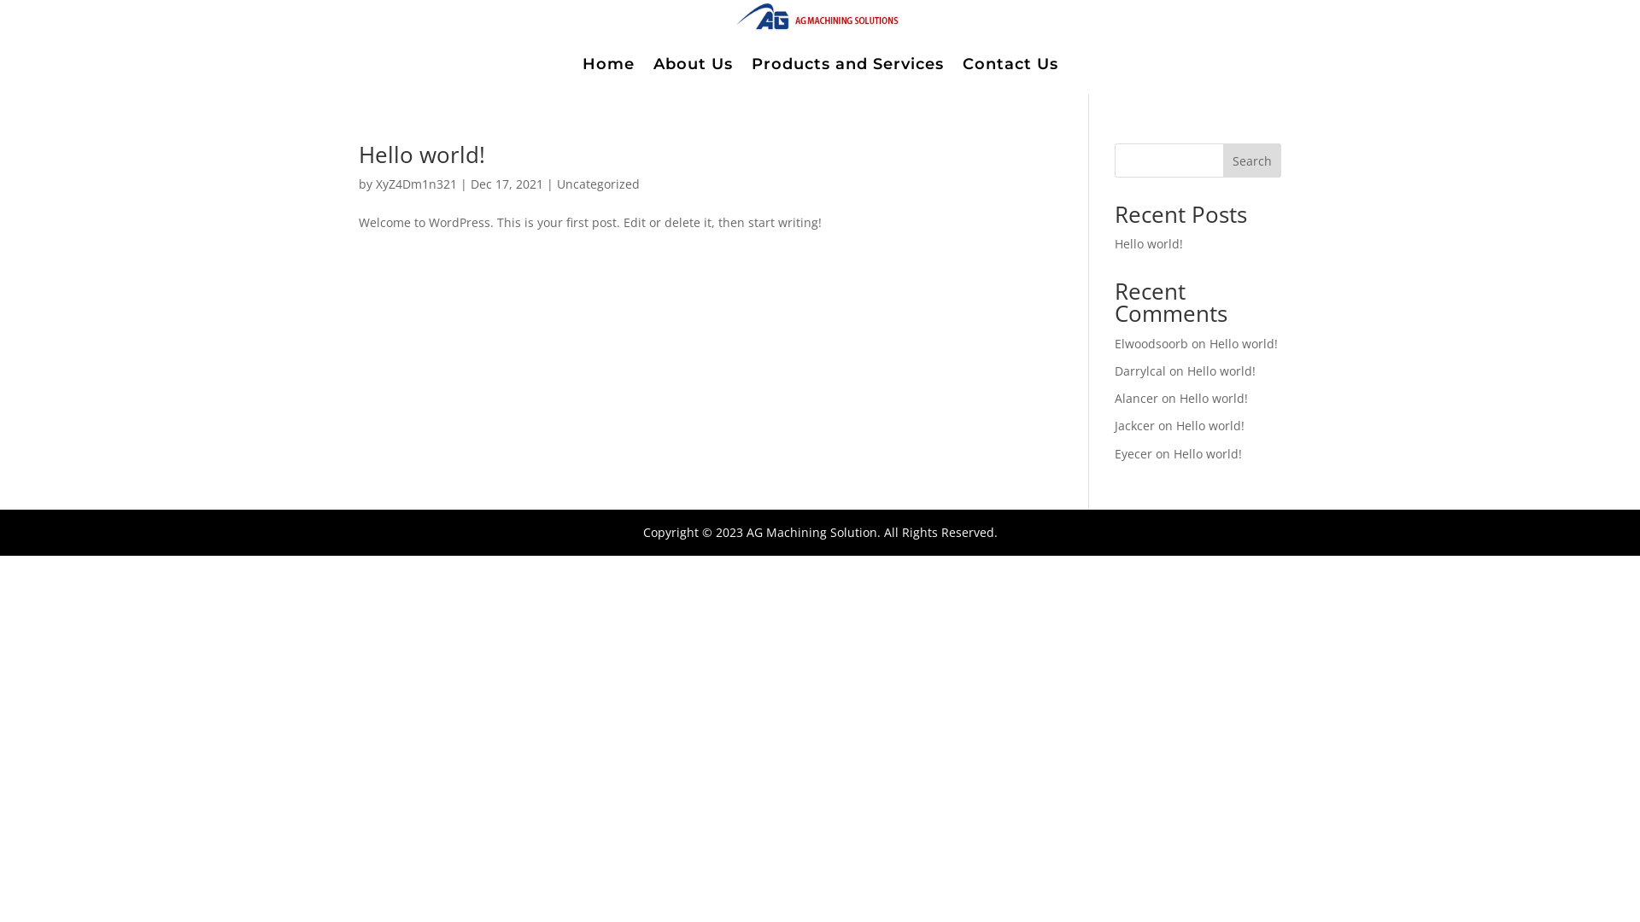 This screenshot has width=1640, height=922. Describe the element at coordinates (1140, 371) in the screenshot. I see `Darrylcal` at that location.